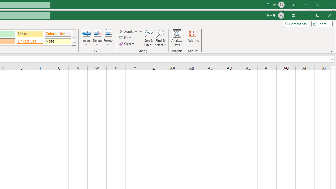 The image size is (336, 189). What do you see at coordinates (319, 16) in the screenshot?
I see `Minimize` at bounding box center [319, 16].